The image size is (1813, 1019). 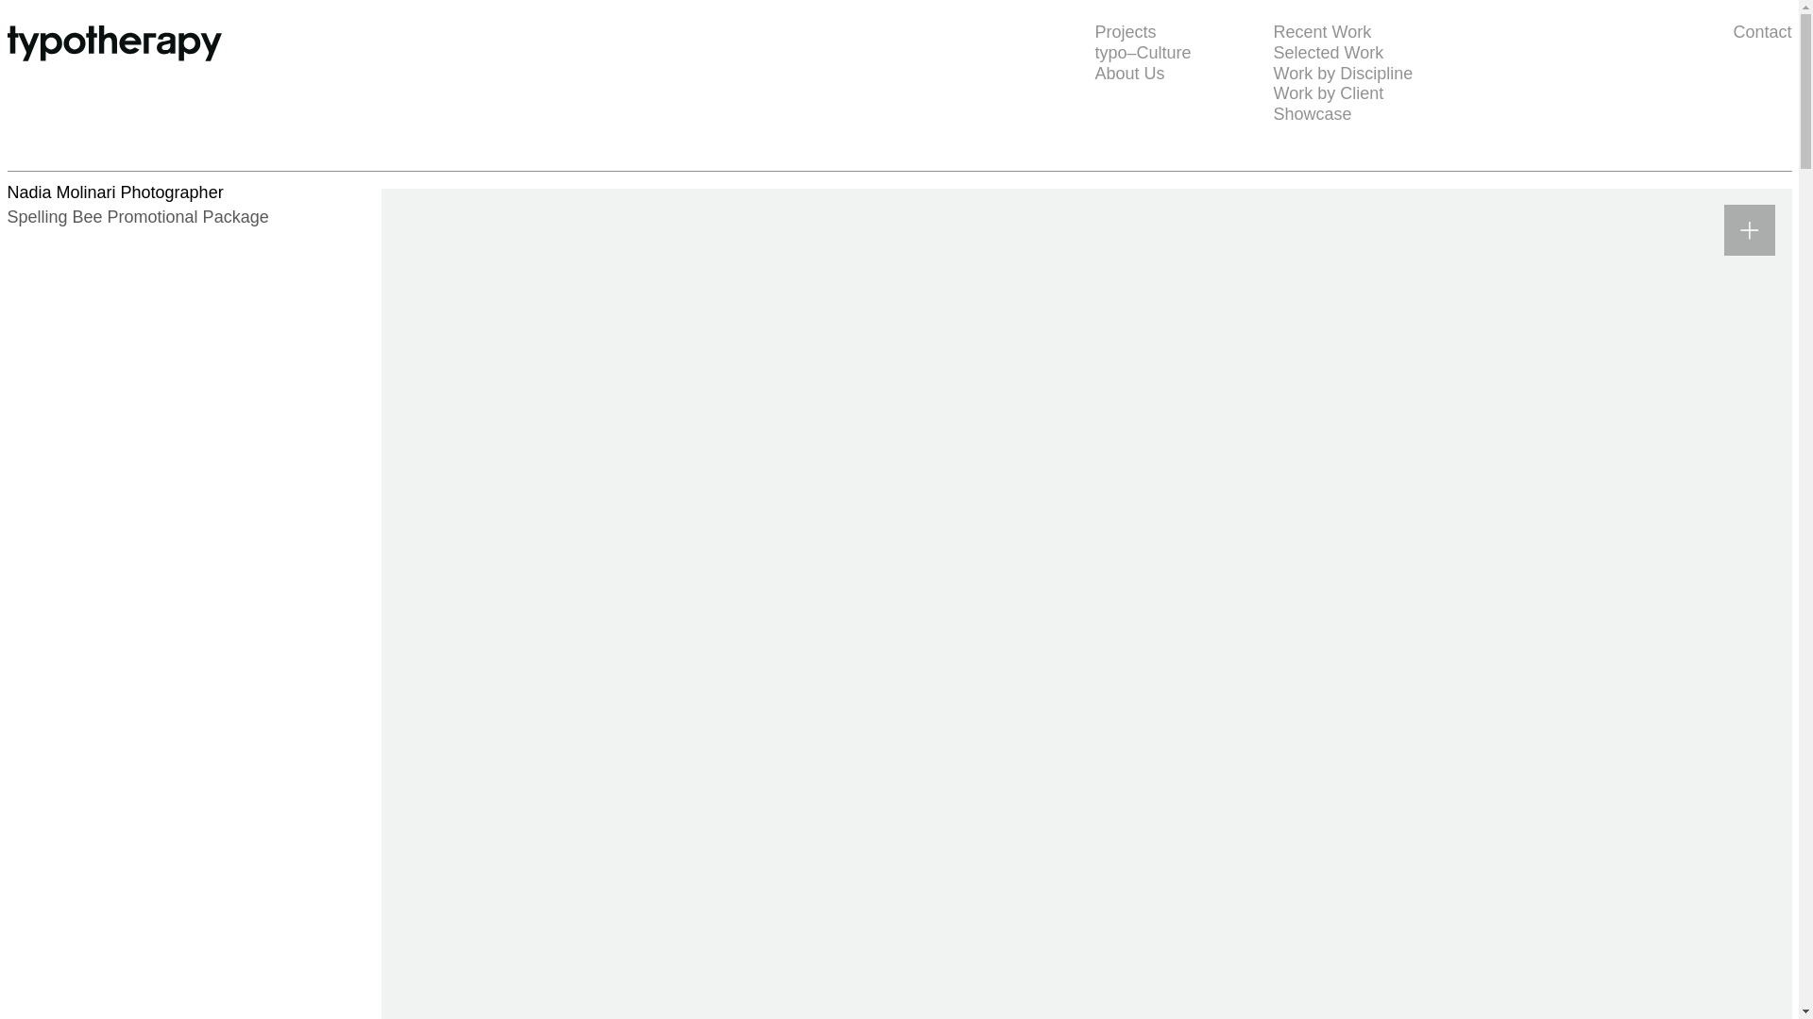 I want to click on Selected Work, so click(x=1328, y=53).